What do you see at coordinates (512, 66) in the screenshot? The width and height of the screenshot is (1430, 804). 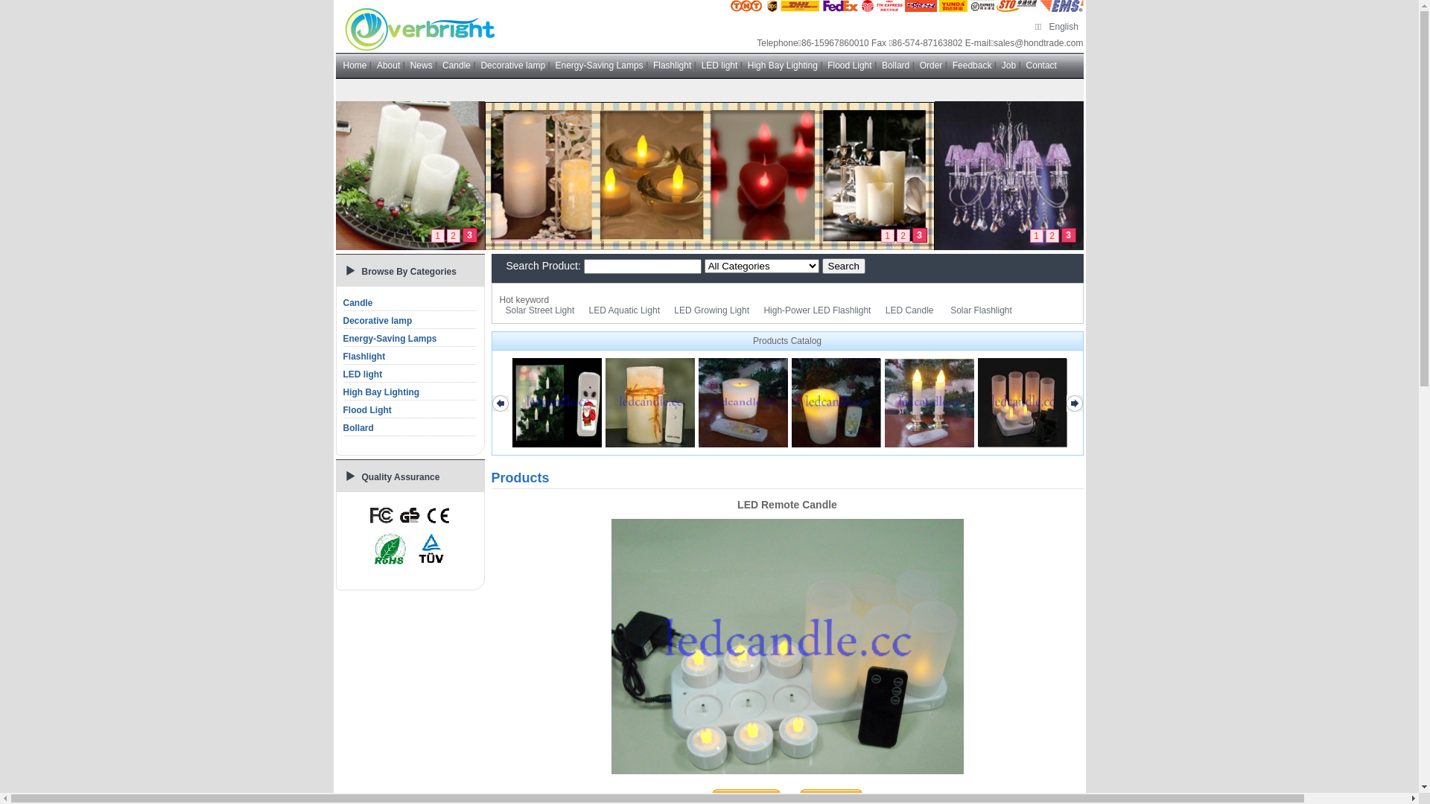 I see `Decorative lamp` at bounding box center [512, 66].